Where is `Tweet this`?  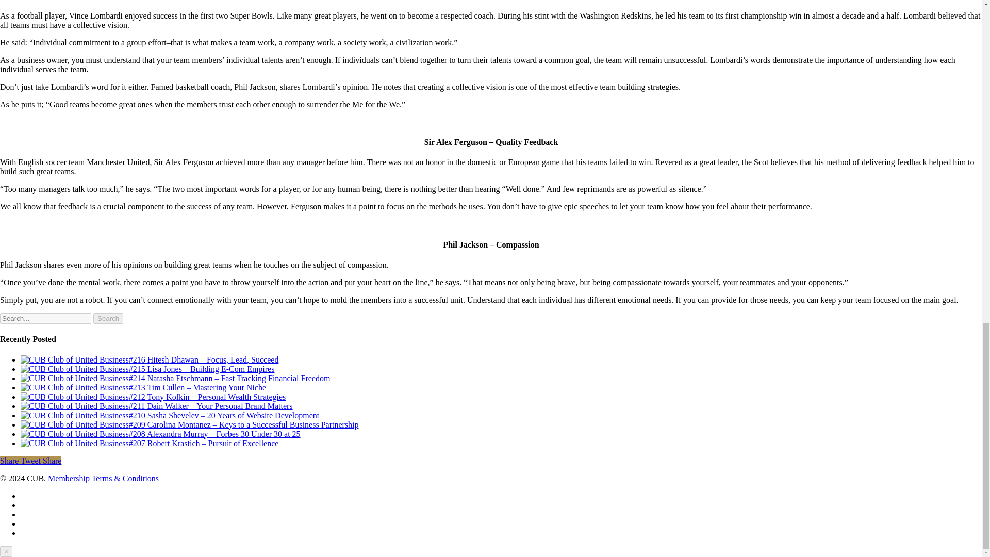 Tweet this is located at coordinates (31, 460).